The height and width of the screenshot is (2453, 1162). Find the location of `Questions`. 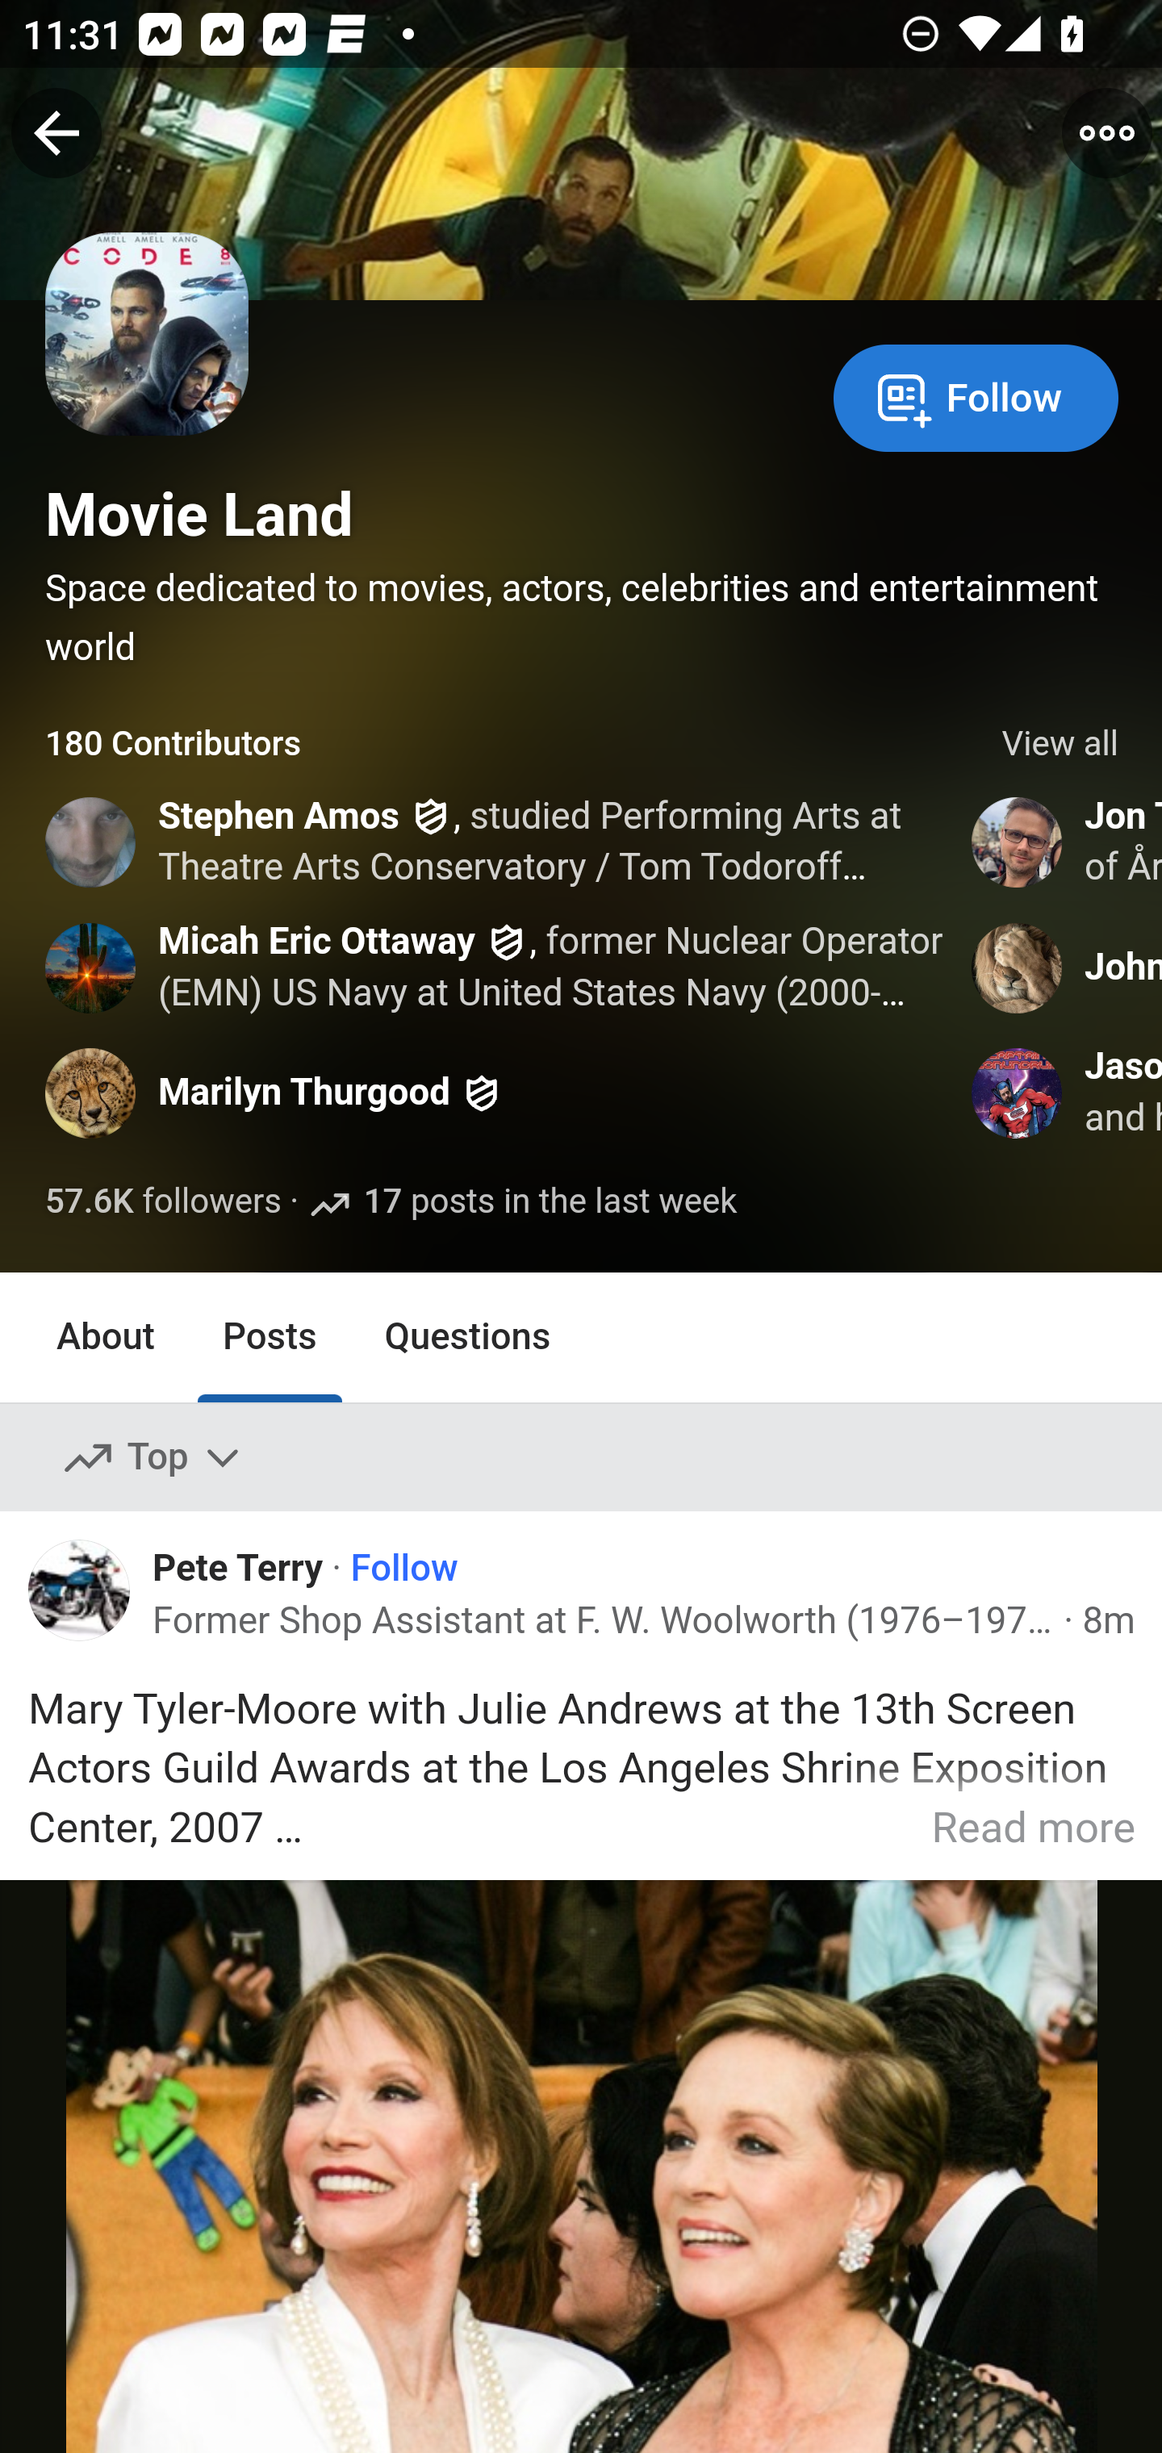

Questions is located at coordinates (468, 1336).